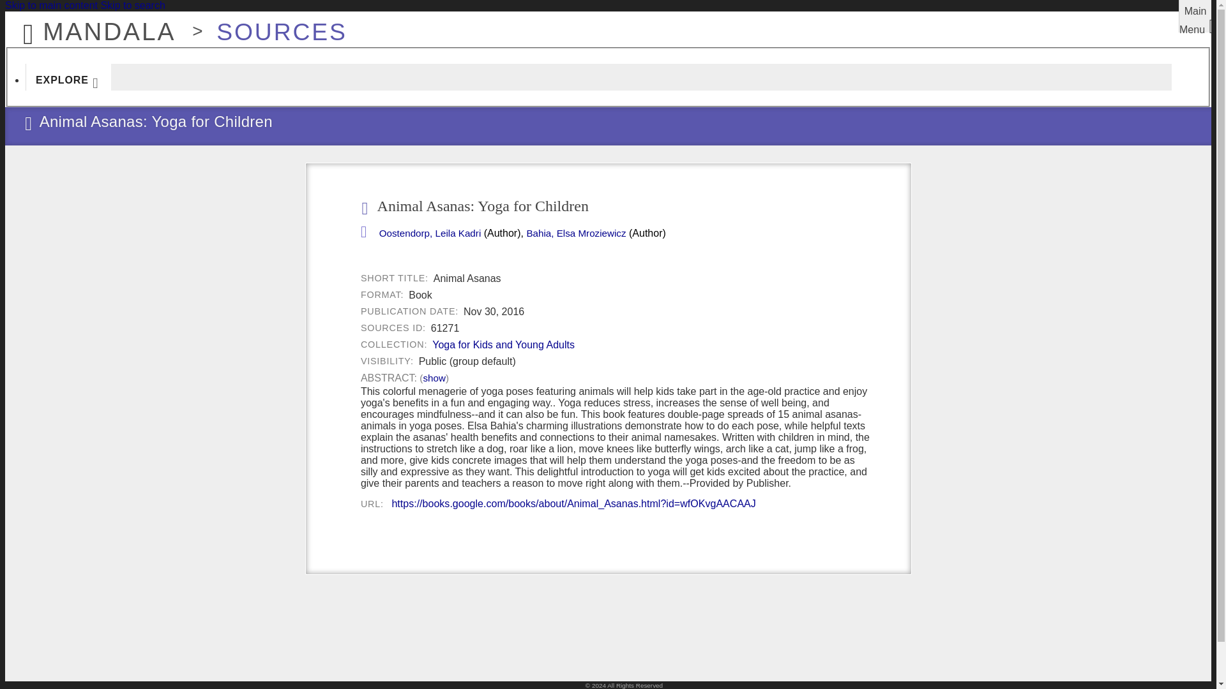 This screenshot has width=1226, height=689. I want to click on show, so click(434, 378).